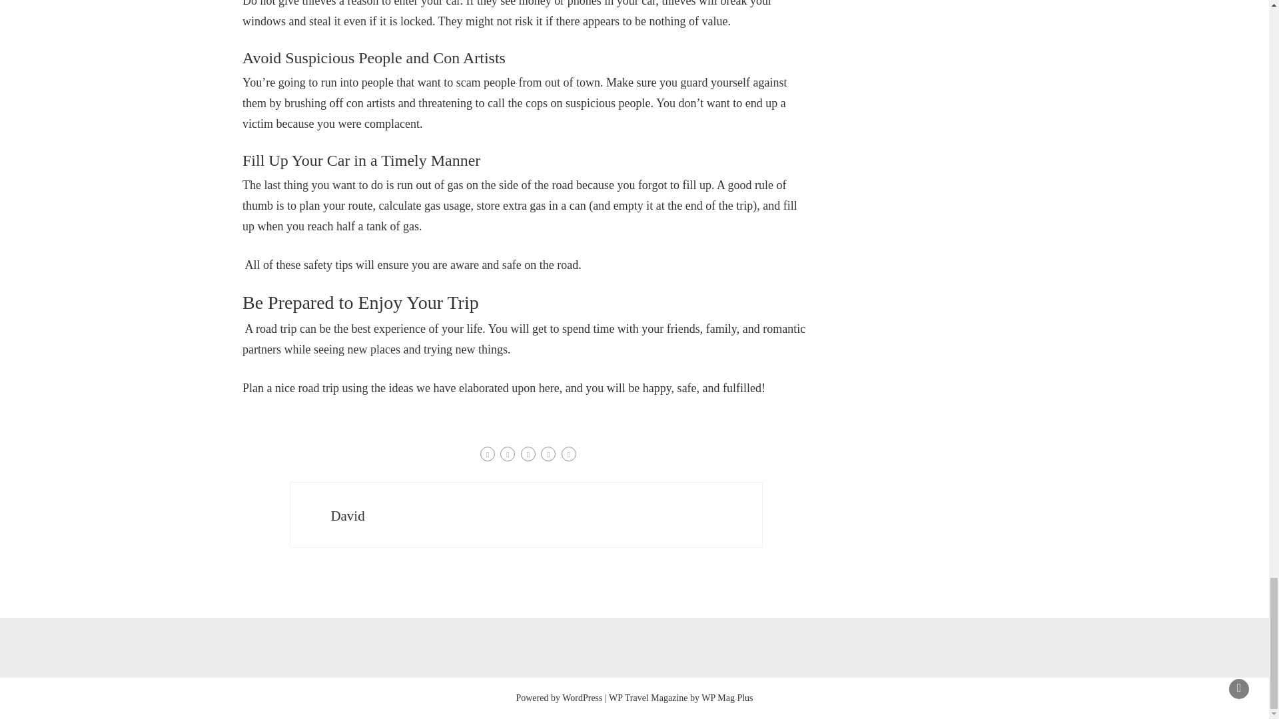 The width and height of the screenshot is (1279, 719). I want to click on WP Travel Magazine by WP Mag Plus, so click(681, 698).